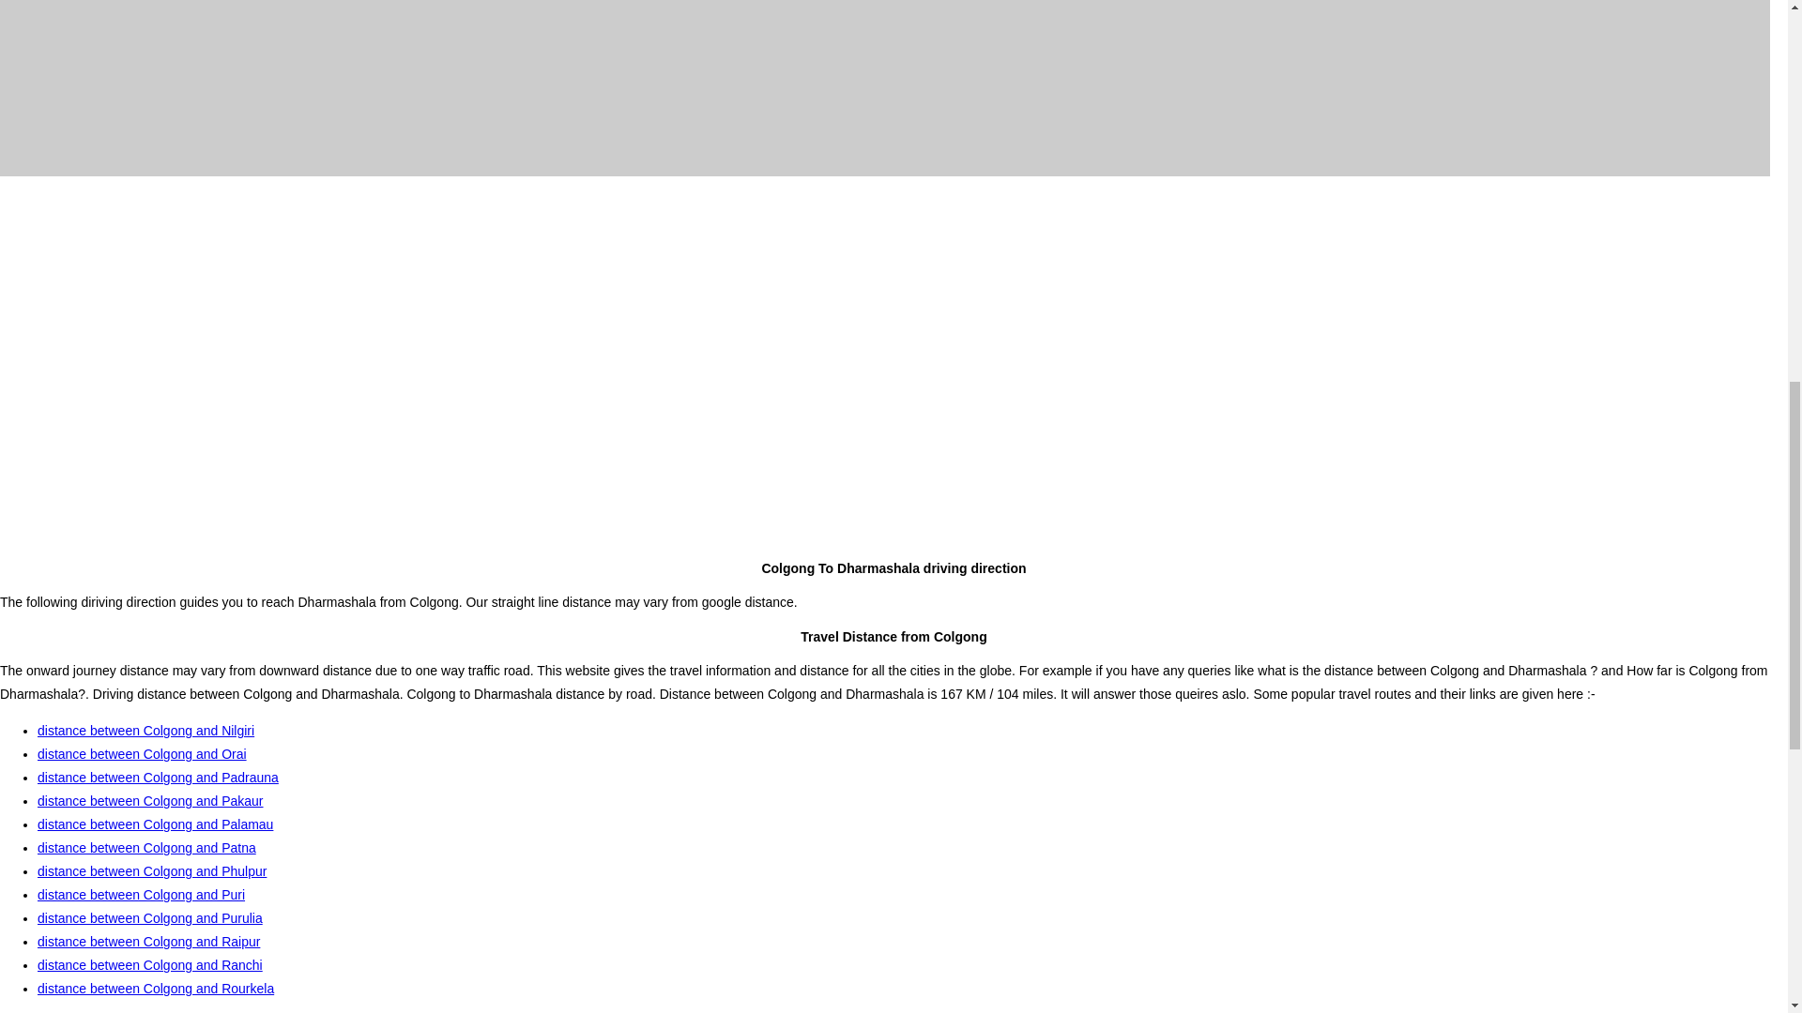  Describe the element at coordinates (893, 227) in the screenshot. I see `Advertisement` at that location.